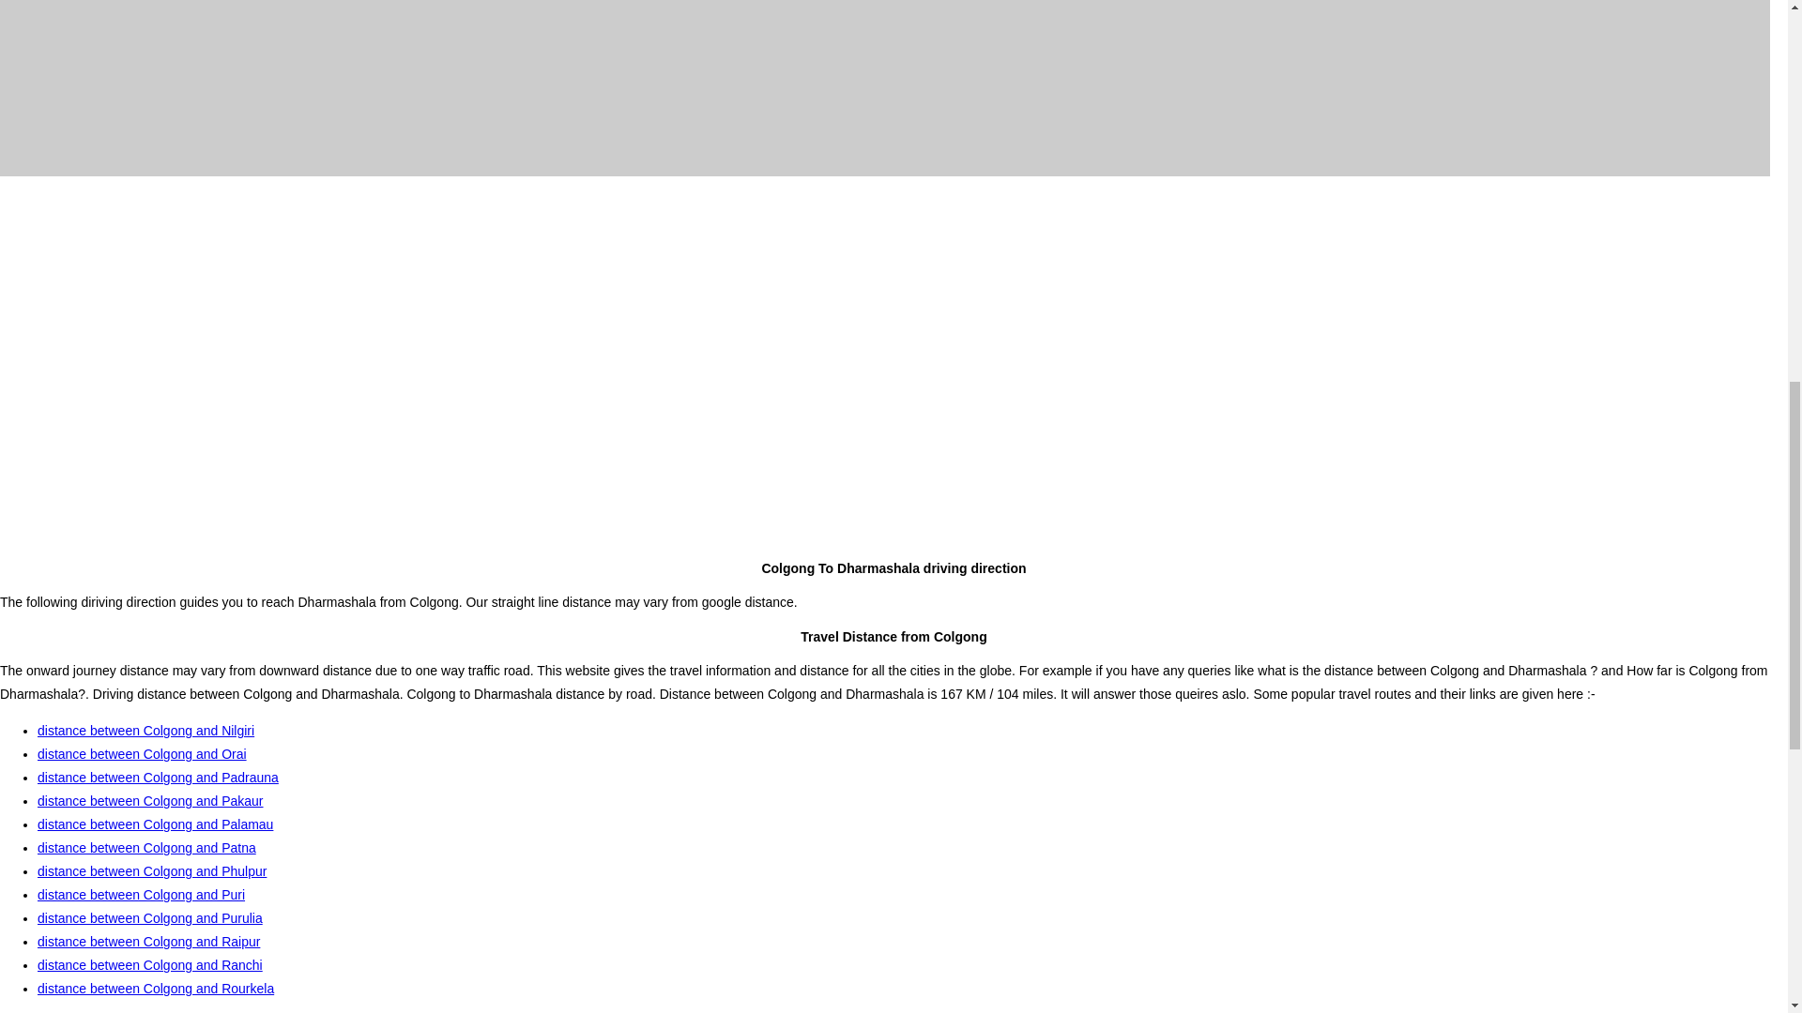  Describe the element at coordinates (893, 227) in the screenshot. I see `Advertisement` at that location.